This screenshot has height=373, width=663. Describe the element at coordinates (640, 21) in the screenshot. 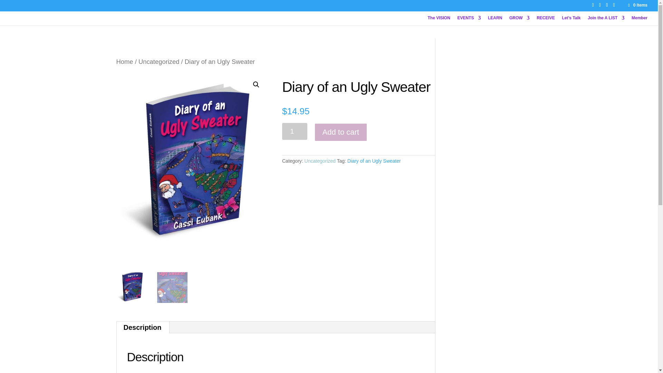

I see `Member` at that location.